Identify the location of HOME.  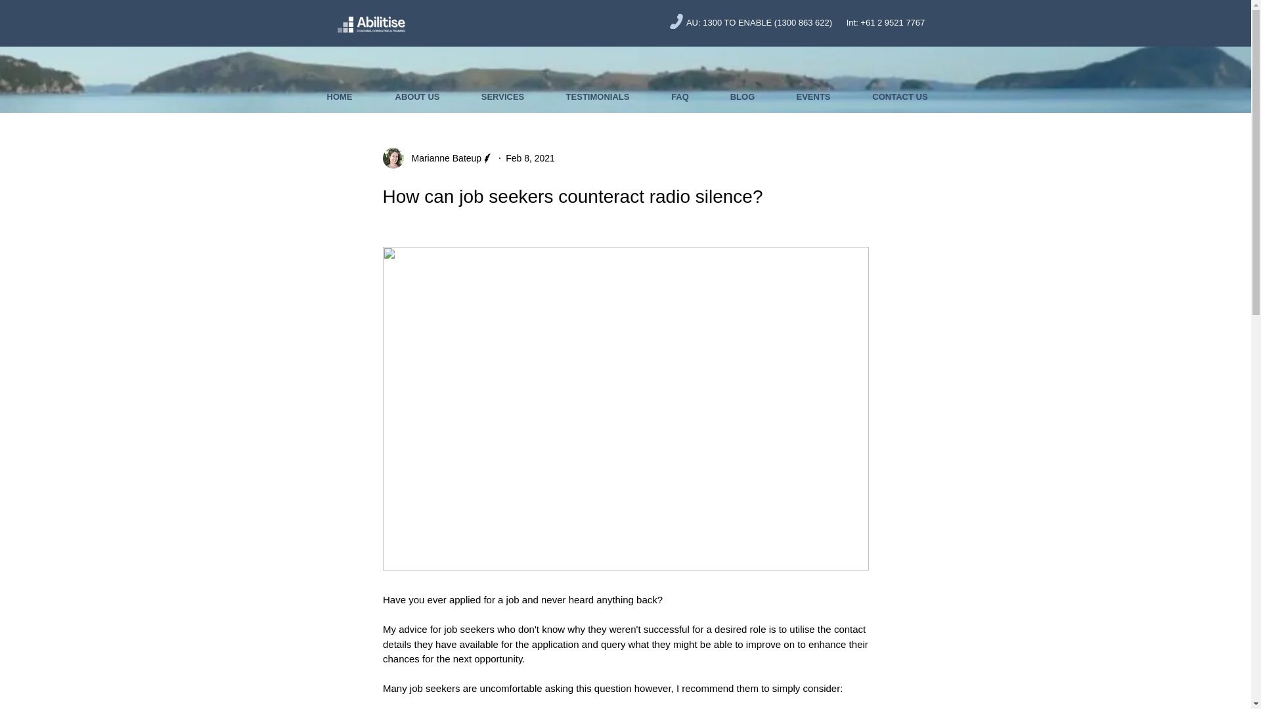
(339, 97).